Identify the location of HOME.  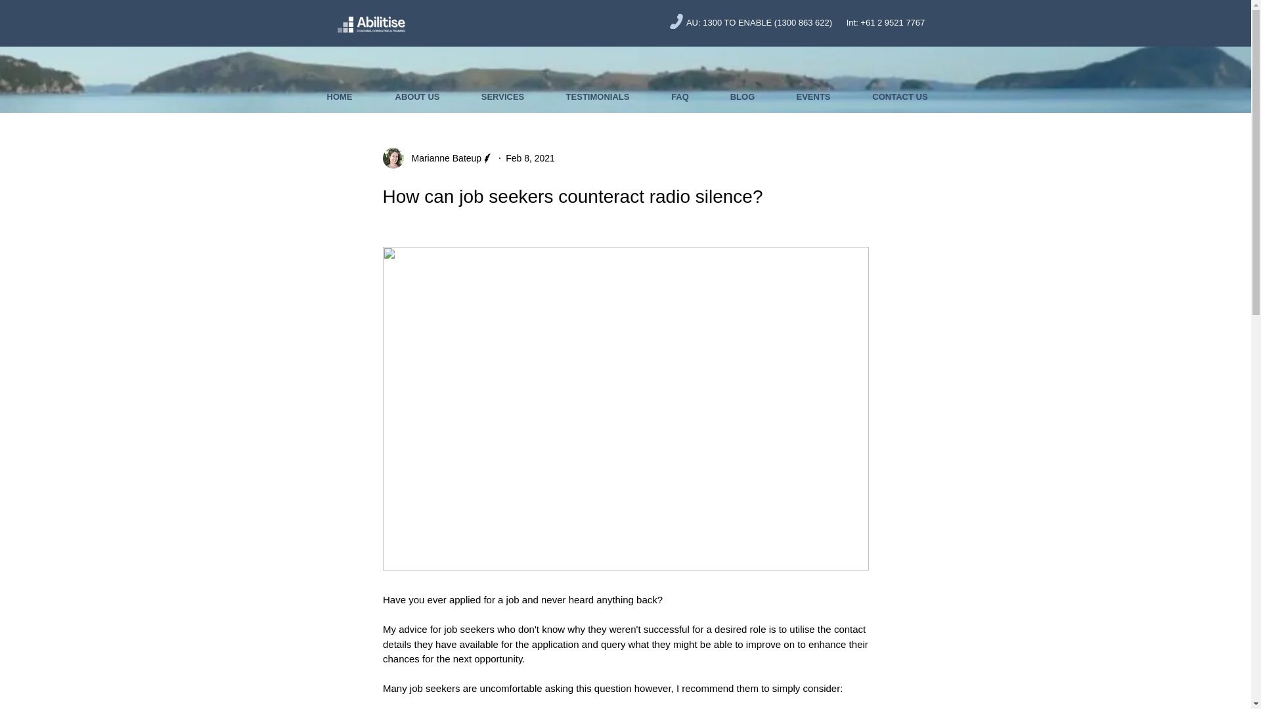
(339, 97).